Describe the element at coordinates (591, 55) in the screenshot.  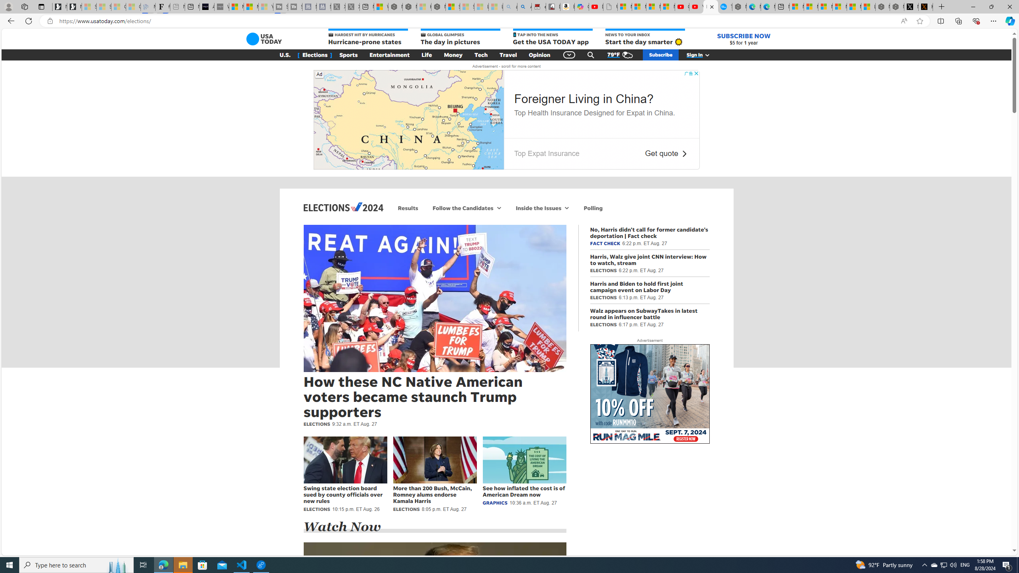
I see `Search` at that location.